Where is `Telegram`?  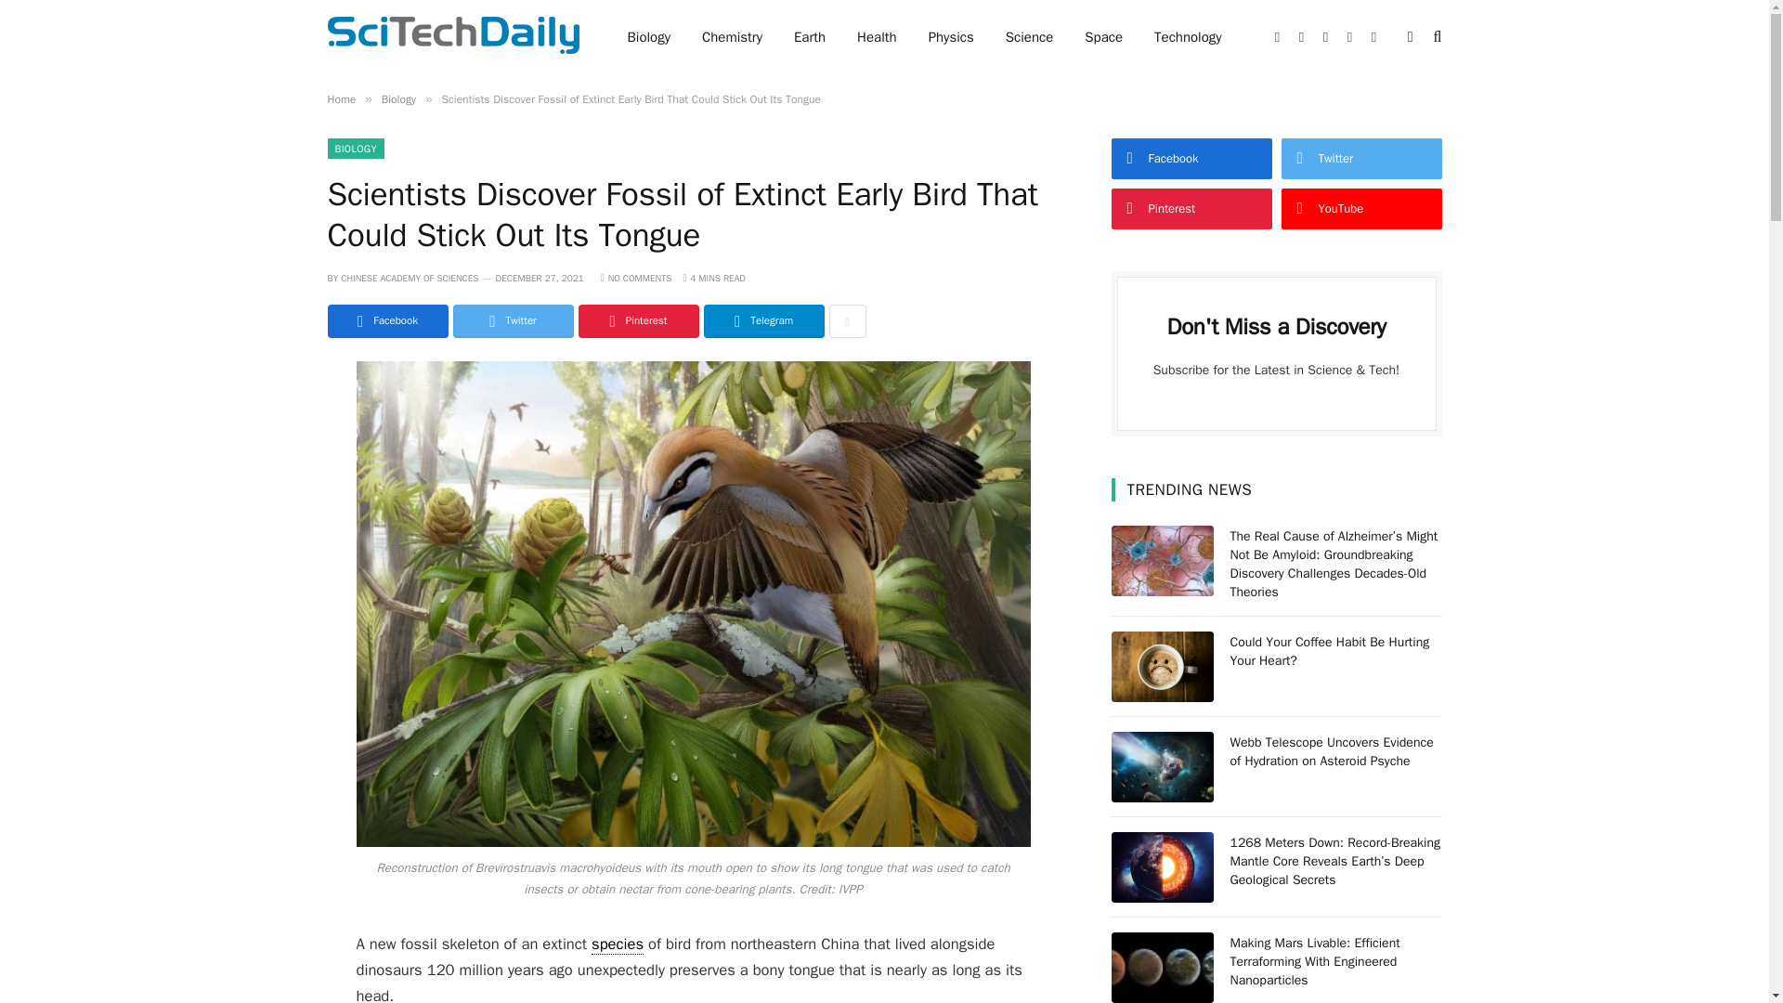
Telegram is located at coordinates (763, 321).